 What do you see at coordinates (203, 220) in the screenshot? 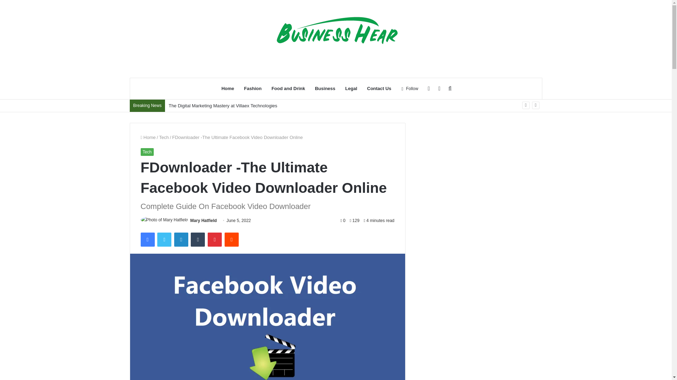
I see `Mary Hatfield` at bounding box center [203, 220].